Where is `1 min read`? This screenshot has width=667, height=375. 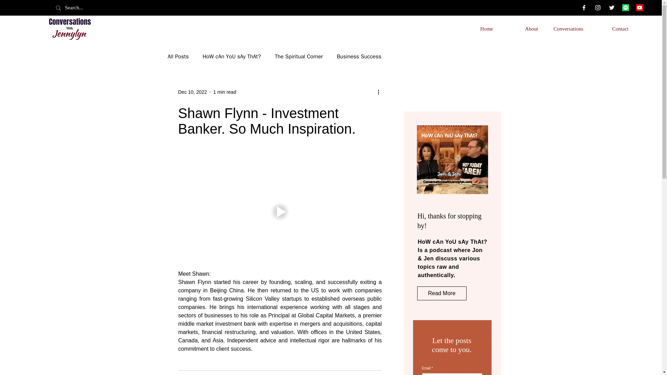
1 min read is located at coordinates (224, 92).